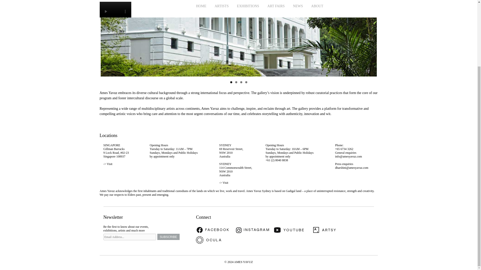 The image size is (481, 270). What do you see at coordinates (246, 82) in the screenshot?
I see `4` at bounding box center [246, 82].